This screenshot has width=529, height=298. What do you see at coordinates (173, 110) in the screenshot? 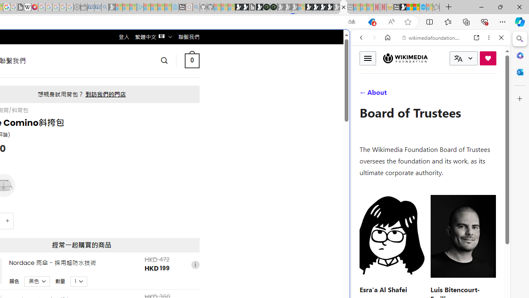
I see `Frequently visited` at bounding box center [173, 110].